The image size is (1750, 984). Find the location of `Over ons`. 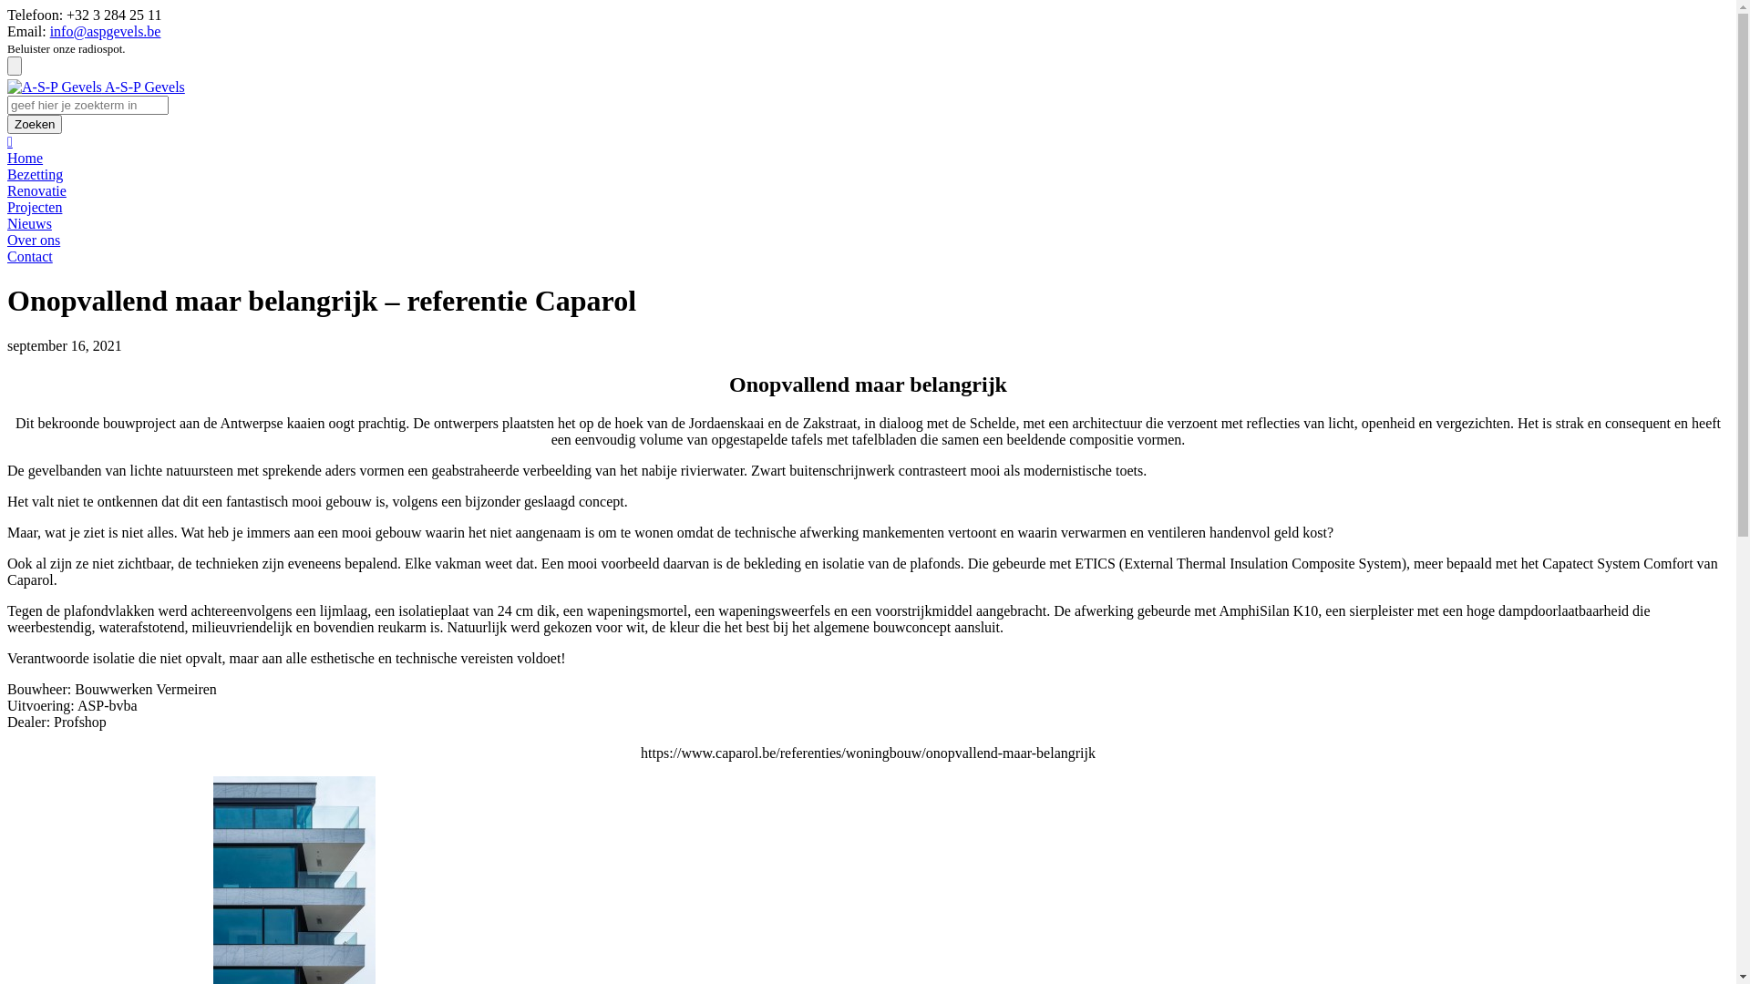

Over ons is located at coordinates (34, 241).